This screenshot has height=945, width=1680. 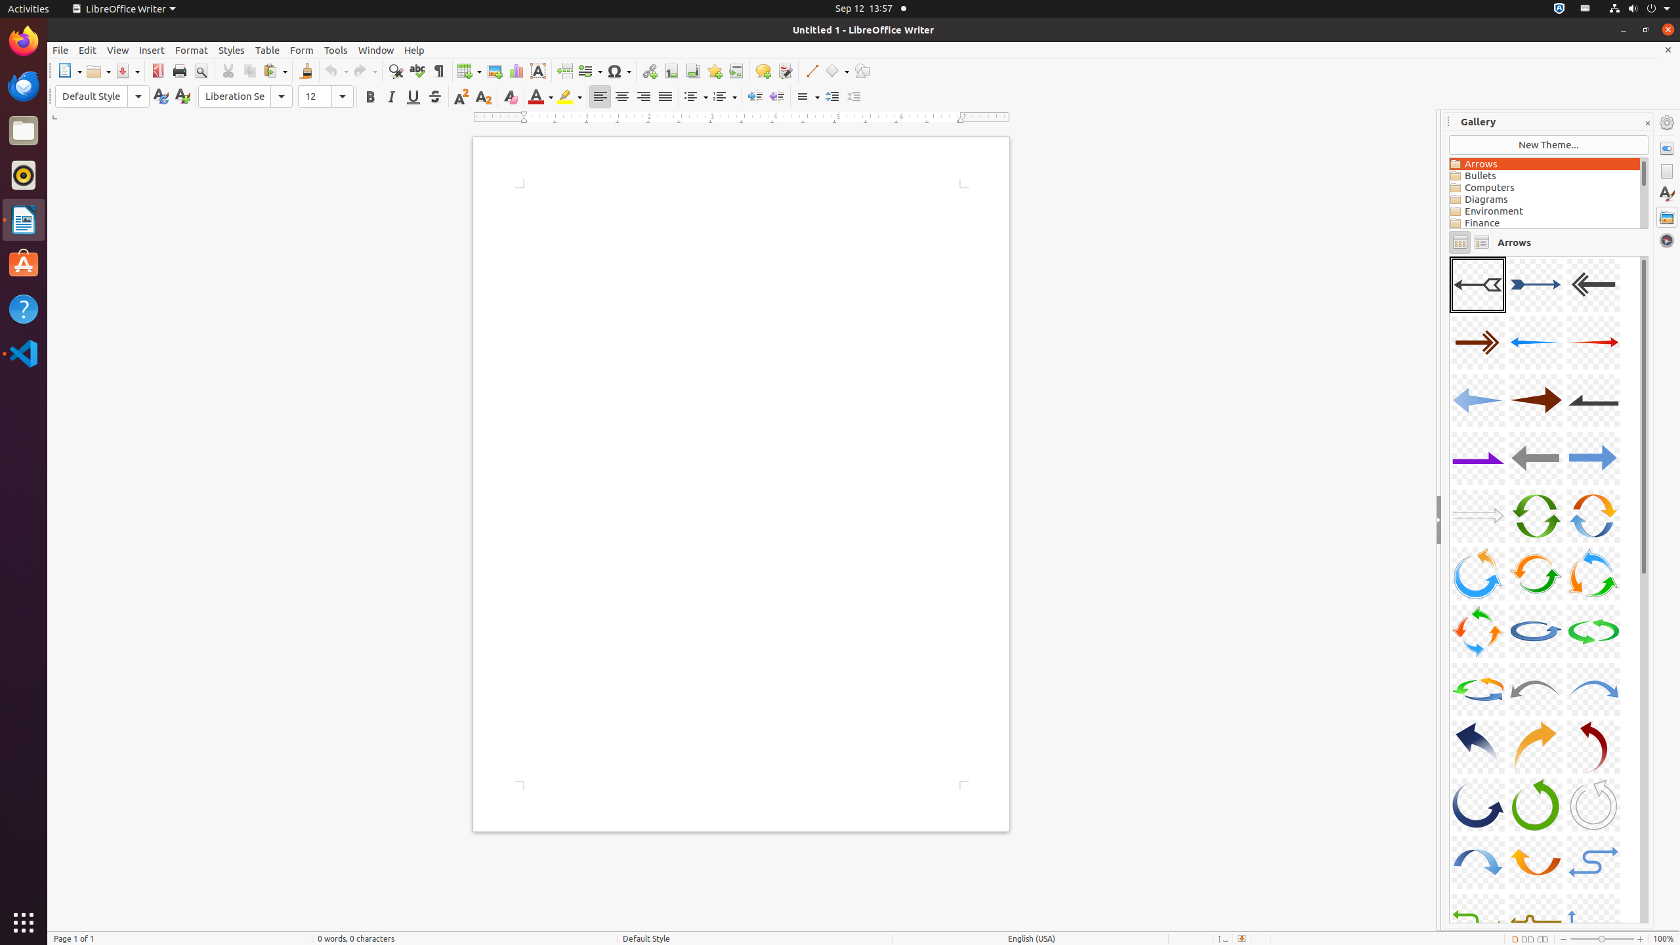 I want to click on Computers, so click(x=1545, y=188).